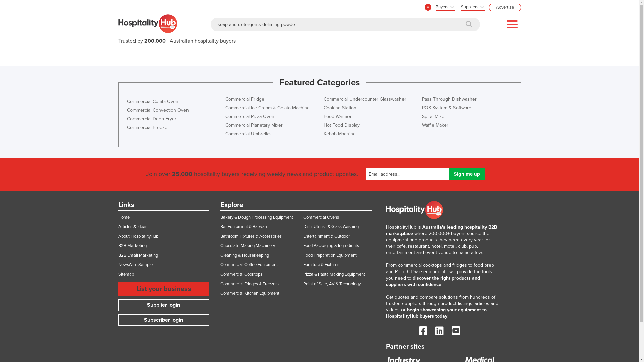 The height and width of the screenshot is (362, 644). What do you see at coordinates (241, 274) in the screenshot?
I see `Commercial Cooktops` at bounding box center [241, 274].